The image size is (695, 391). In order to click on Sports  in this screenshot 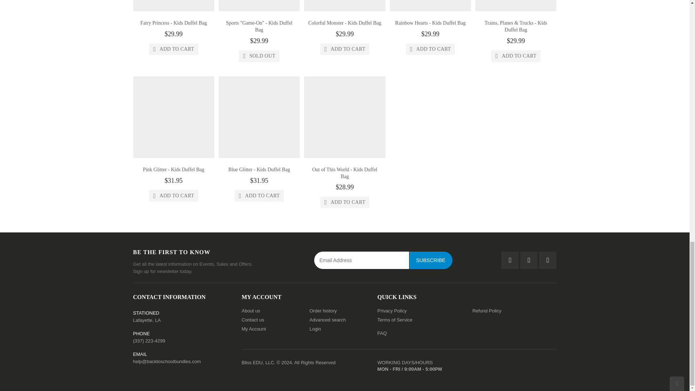, I will do `click(259, 26)`.